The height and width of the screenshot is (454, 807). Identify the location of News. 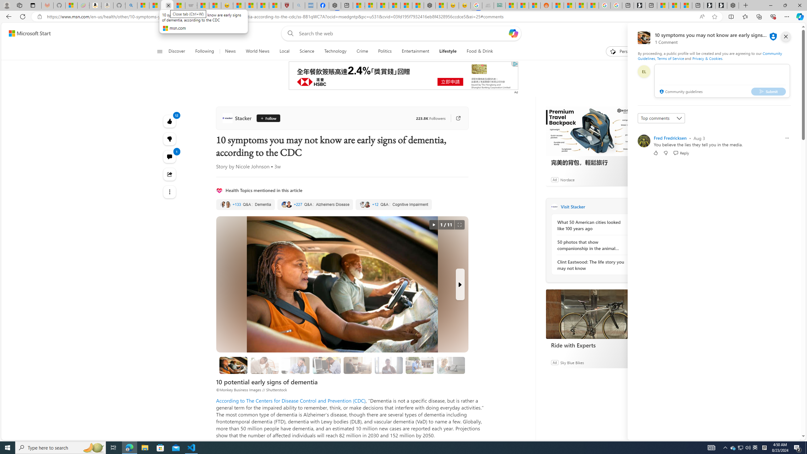
(230, 51).